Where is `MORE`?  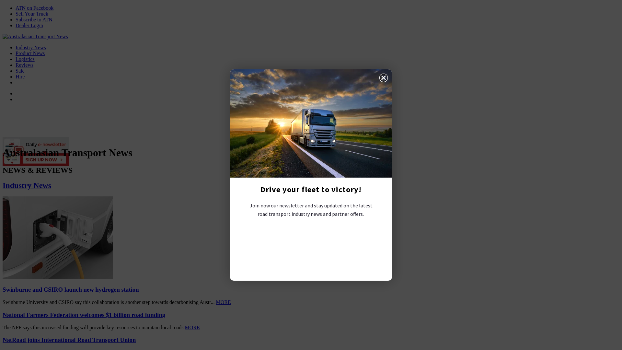
MORE is located at coordinates (192, 327).